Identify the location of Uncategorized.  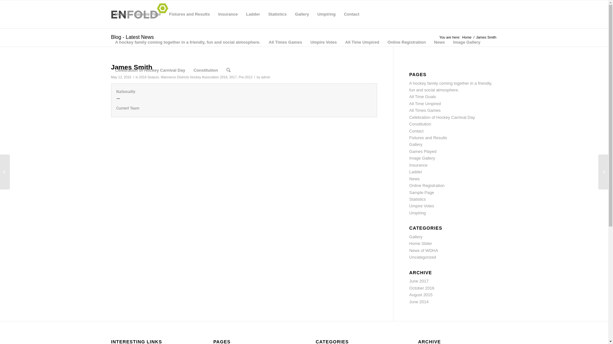
(423, 257).